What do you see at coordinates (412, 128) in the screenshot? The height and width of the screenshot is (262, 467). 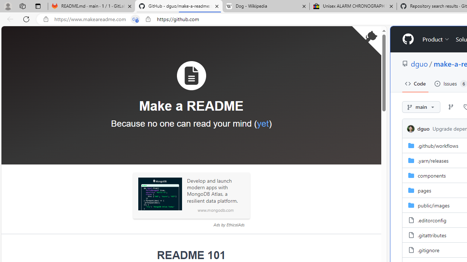 I see `dguo` at bounding box center [412, 128].